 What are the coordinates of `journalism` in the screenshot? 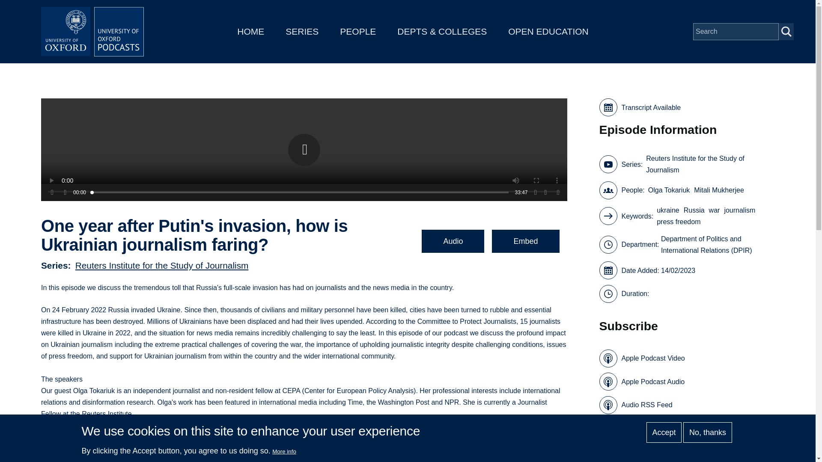 It's located at (740, 210).